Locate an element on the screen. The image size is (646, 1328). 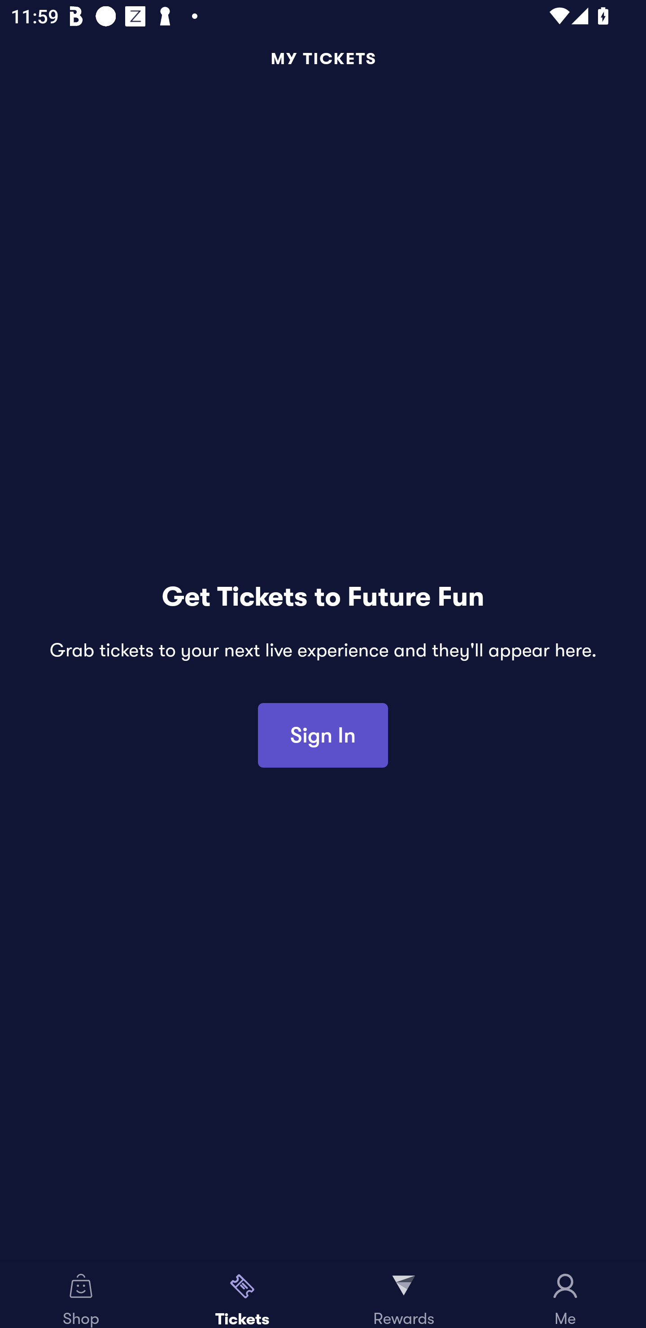
Shop is located at coordinates (81, 1295).